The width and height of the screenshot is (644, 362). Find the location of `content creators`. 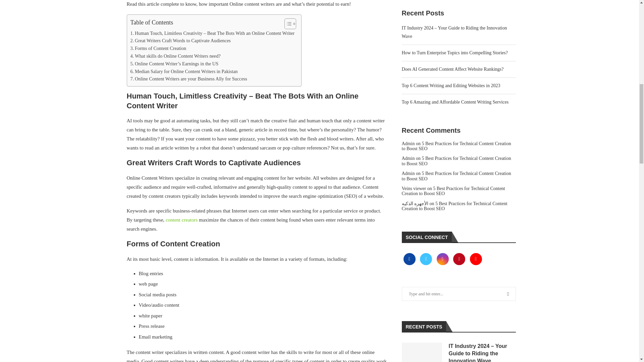

content creators is located at coordinates (181, 220).